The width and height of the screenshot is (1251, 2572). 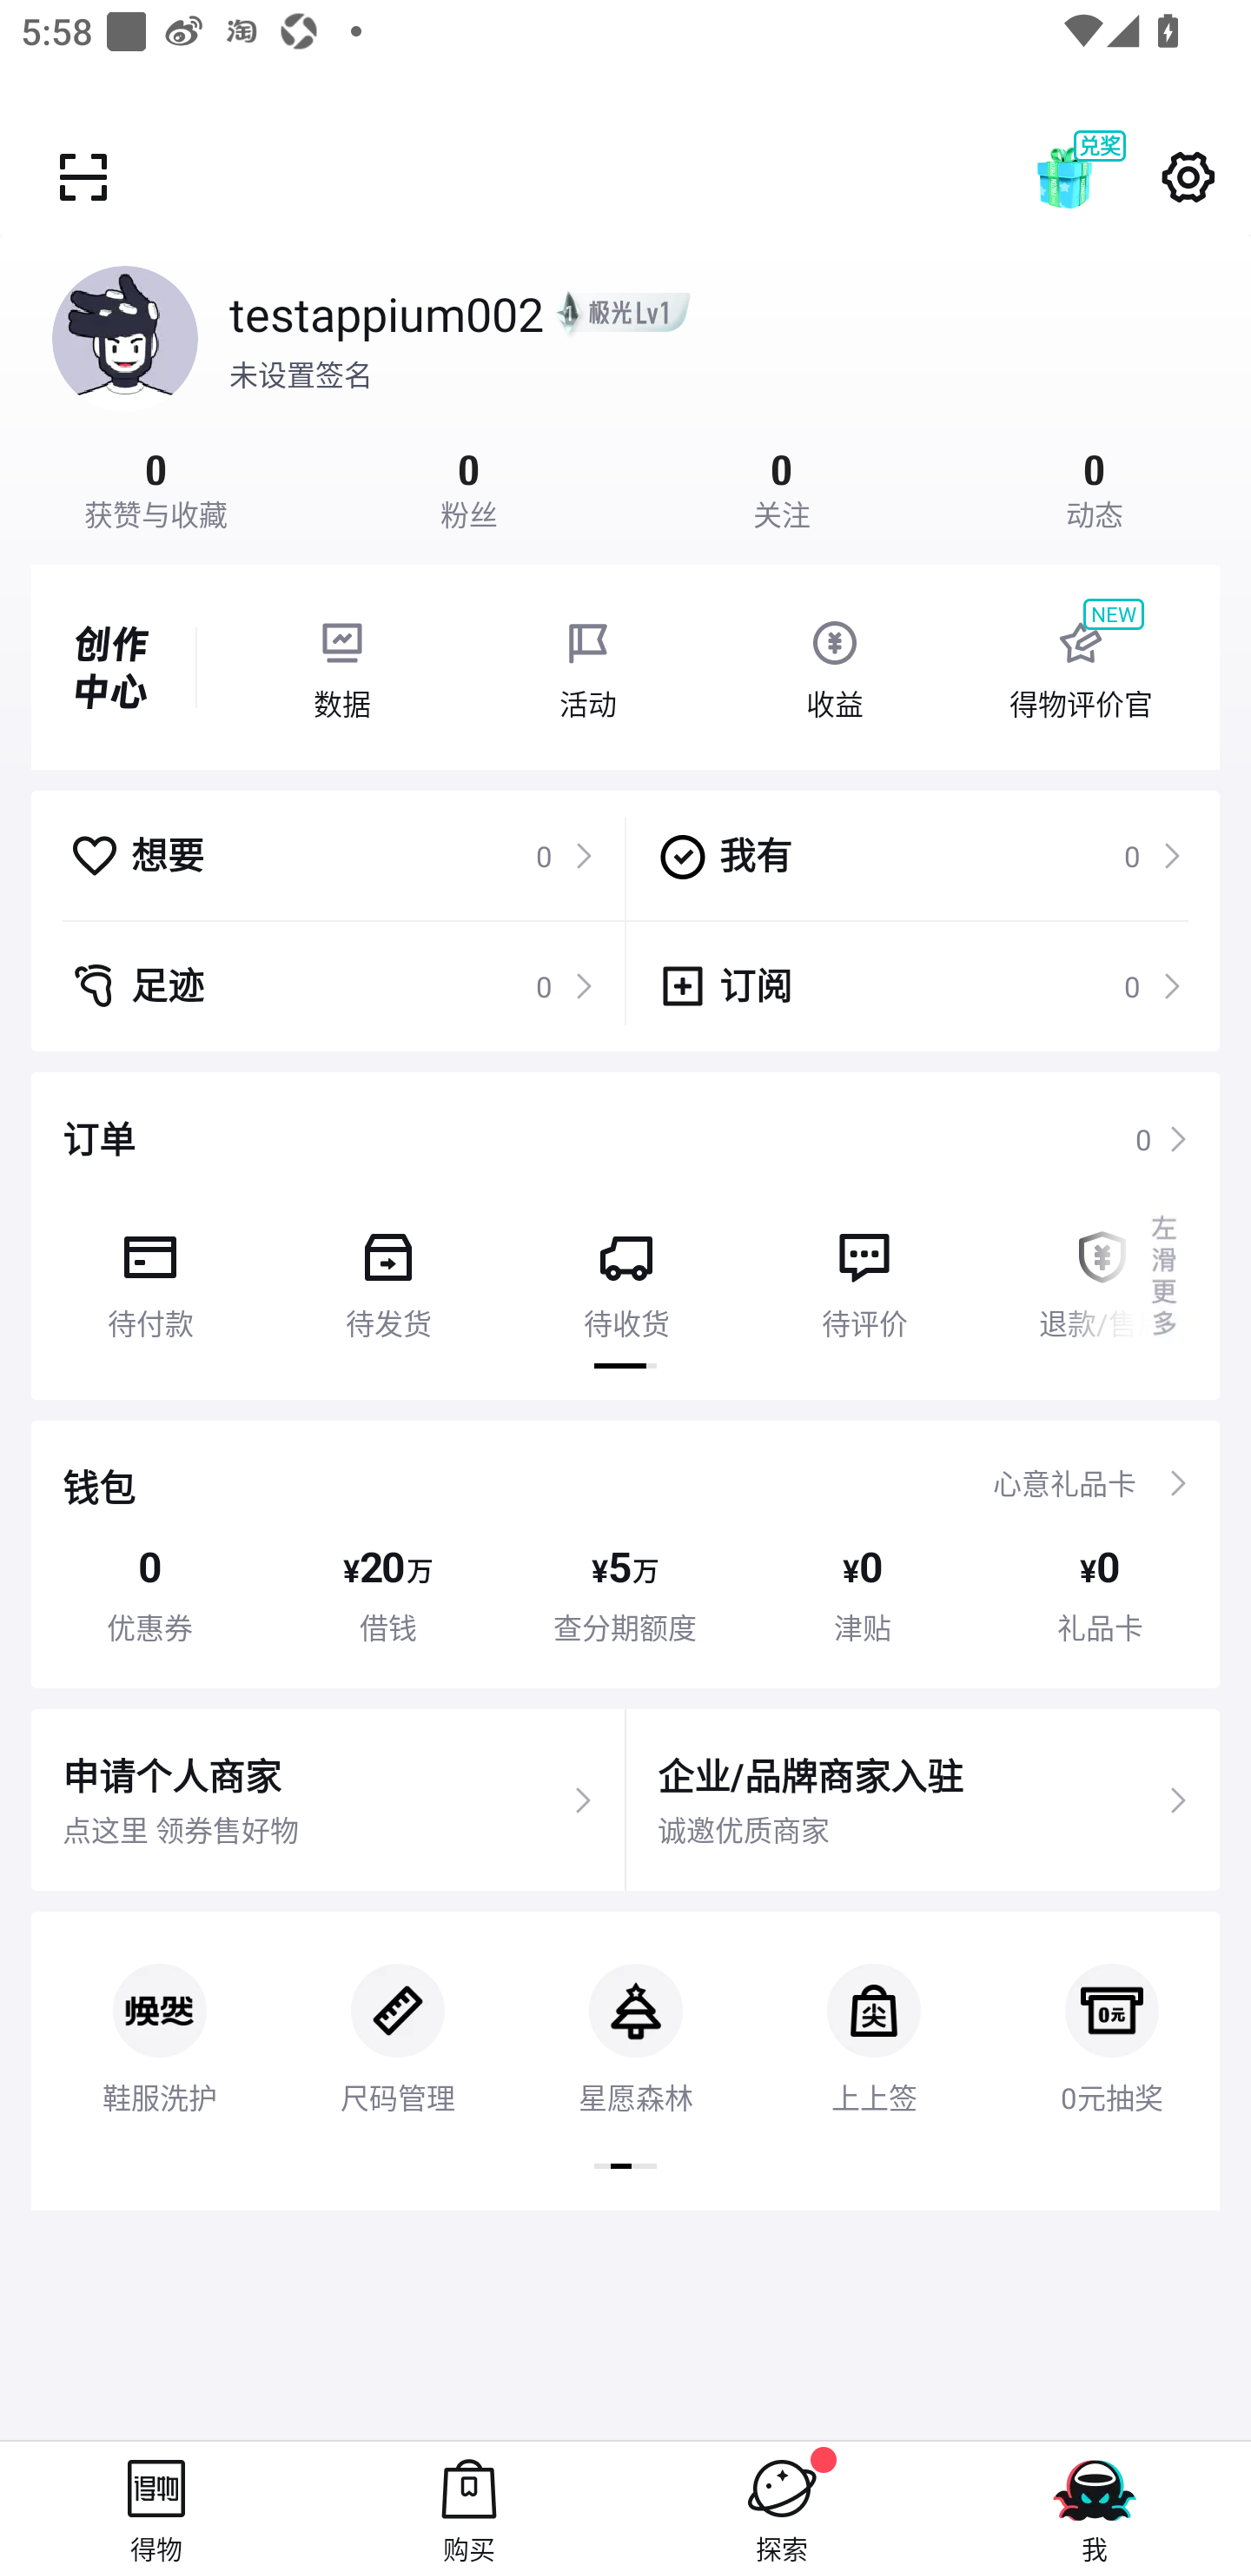 What do you see at coordinates (588, 667) in the screenshot?
I see `活动` at bounding box center [588, 667].